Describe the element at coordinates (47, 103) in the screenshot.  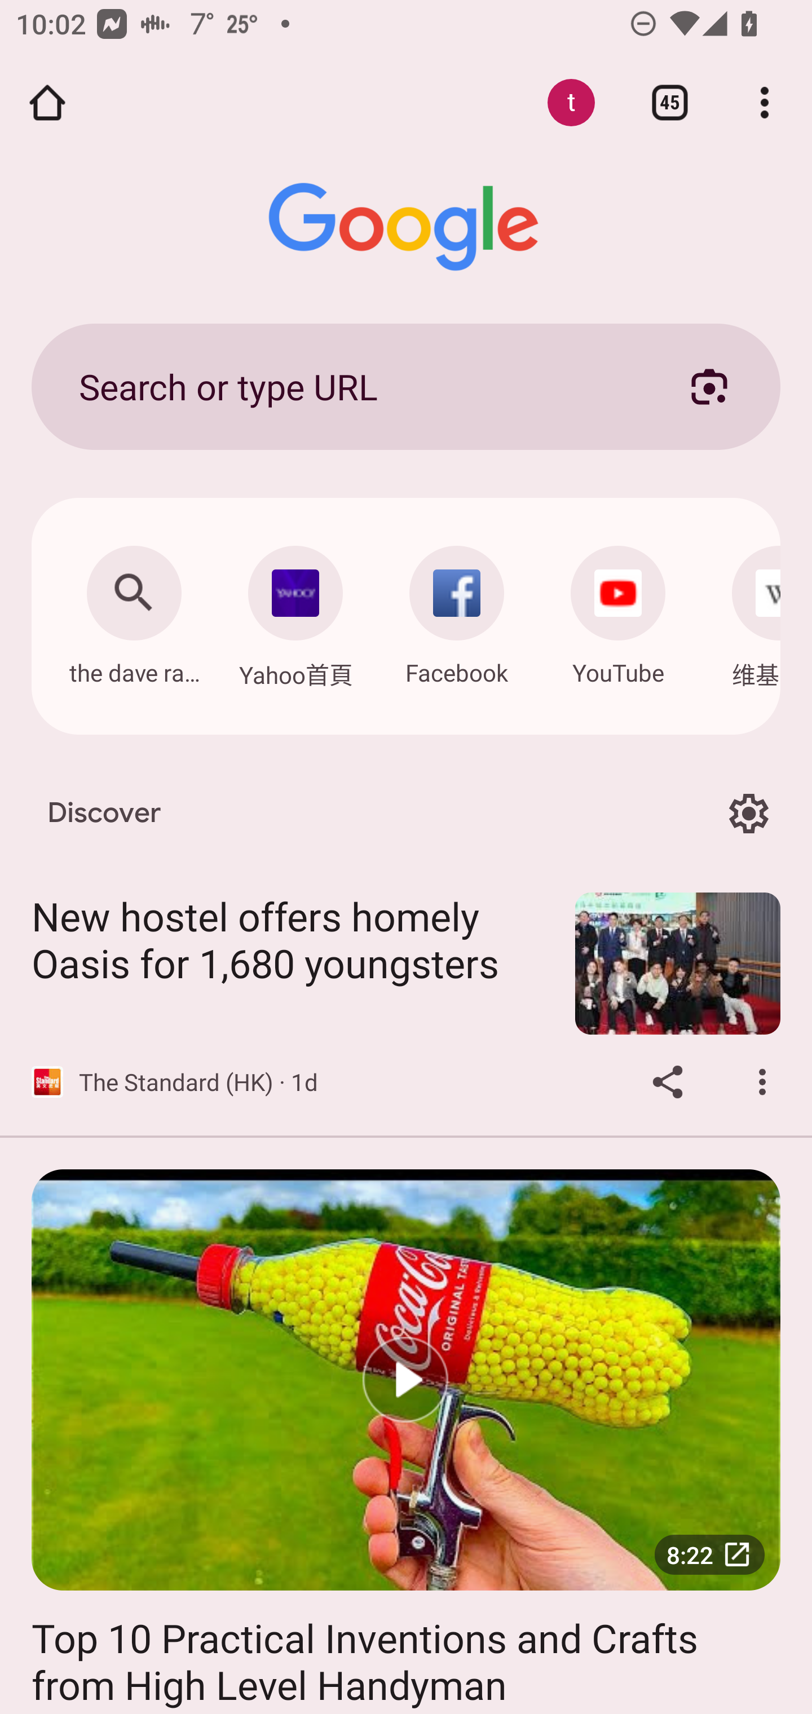
I see `Open the home page` at that location.